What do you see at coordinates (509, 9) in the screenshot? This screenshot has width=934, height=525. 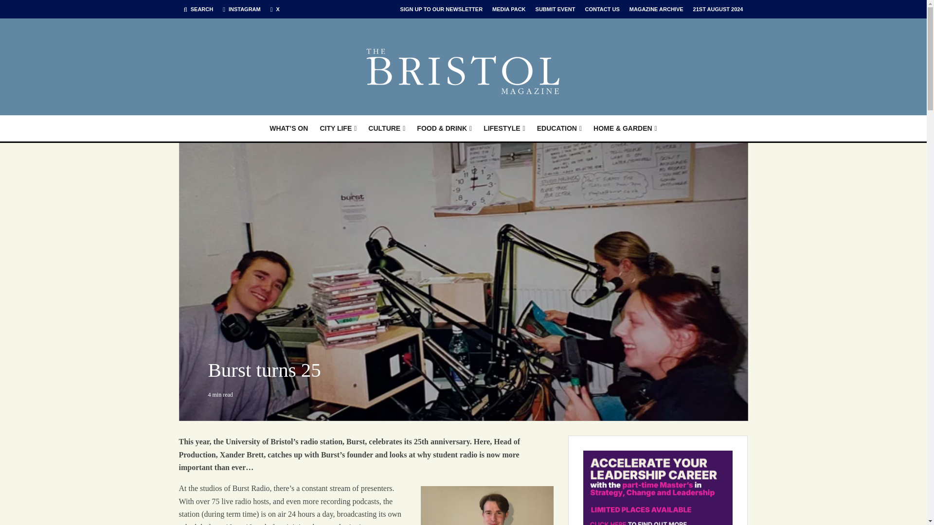 I see `MEDIA PACK` at bounding box center [509, 9].